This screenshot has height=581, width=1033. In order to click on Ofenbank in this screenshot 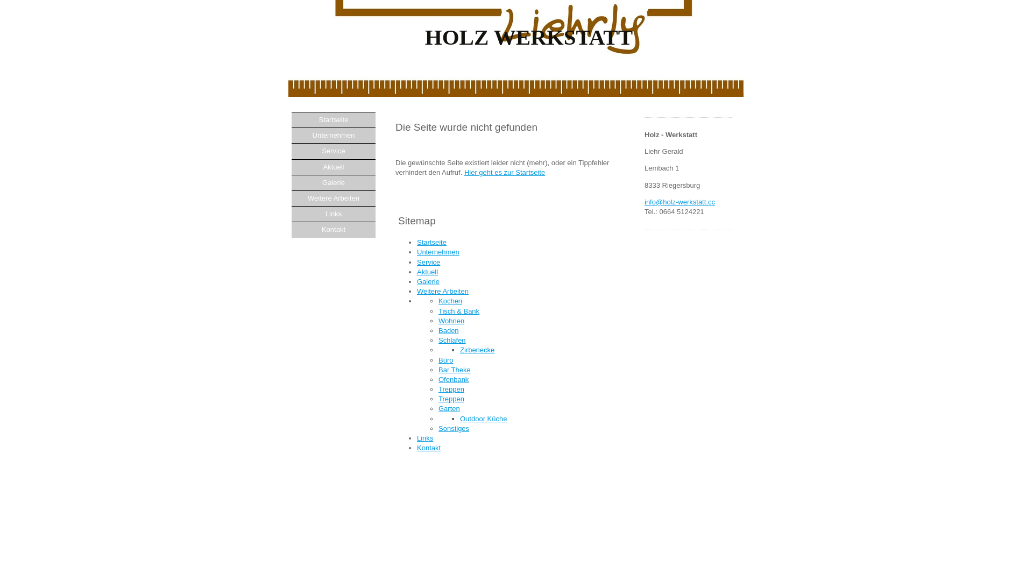, I will do `click(454, 380)`.